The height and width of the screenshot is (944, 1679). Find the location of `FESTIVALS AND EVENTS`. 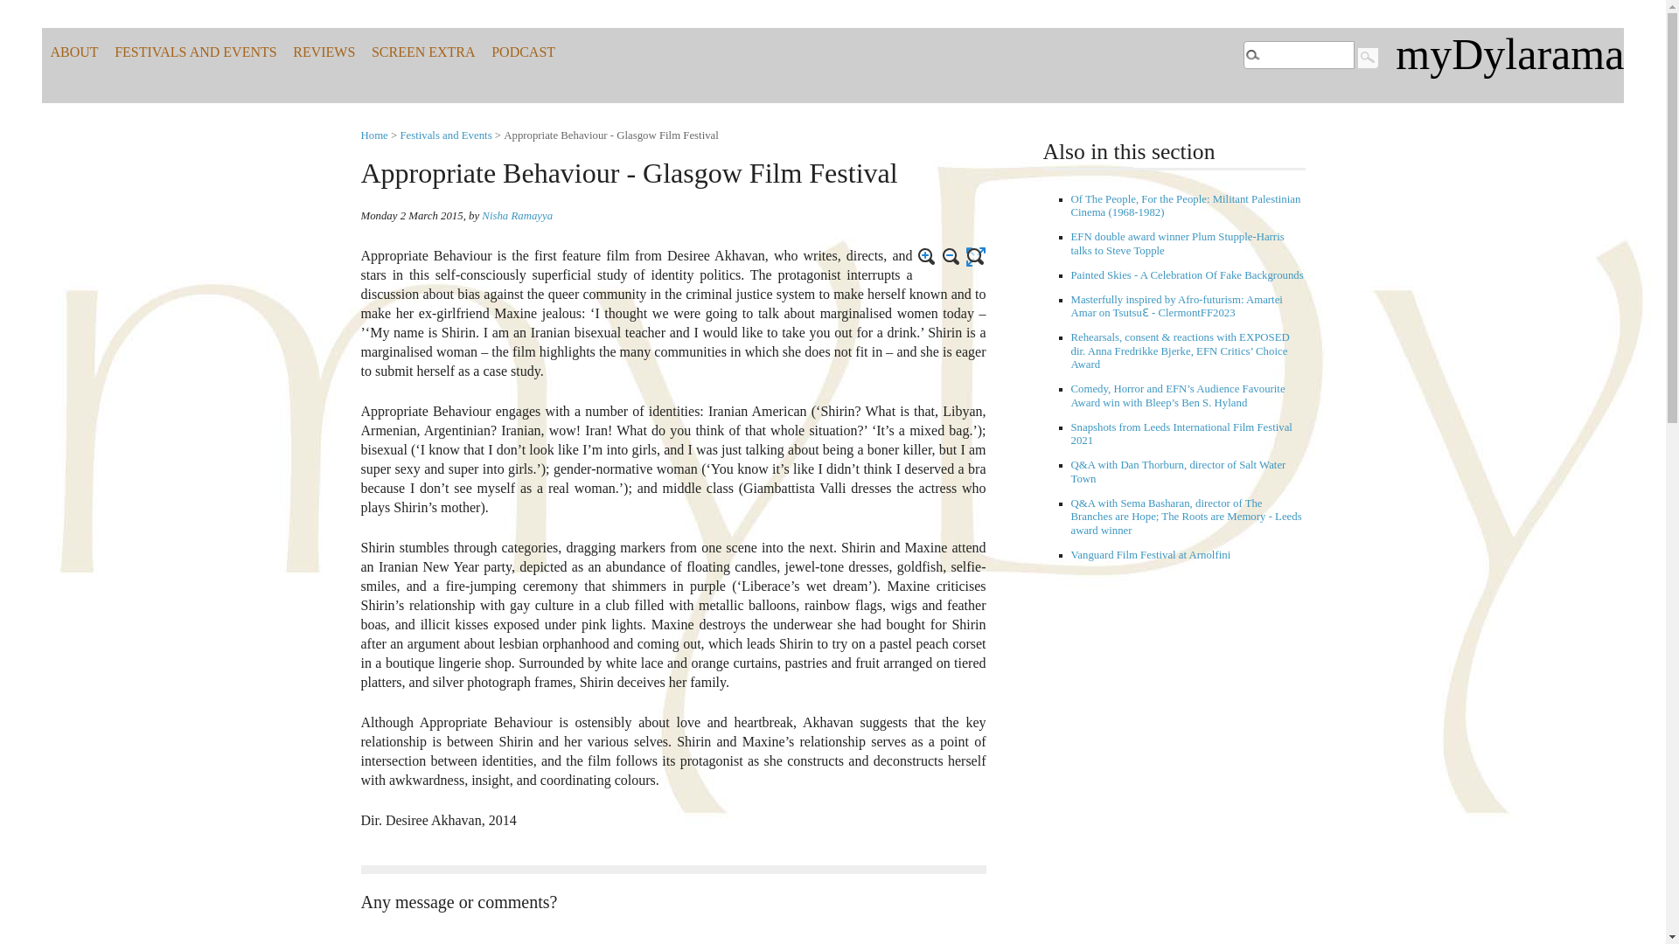

FESTIVALS AND EVENTS is located at coordinates (195, 52).